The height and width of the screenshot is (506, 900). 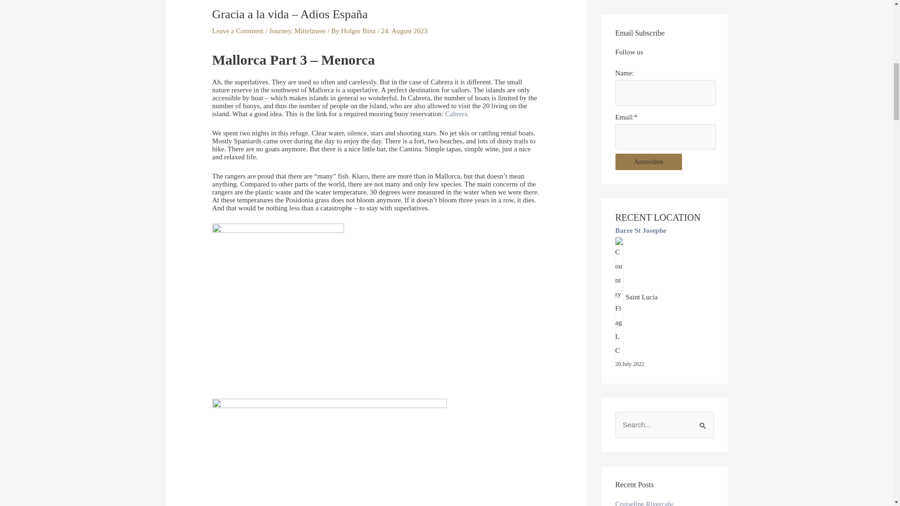 I want to click on Holger Binz, so click(x=359, y=31).